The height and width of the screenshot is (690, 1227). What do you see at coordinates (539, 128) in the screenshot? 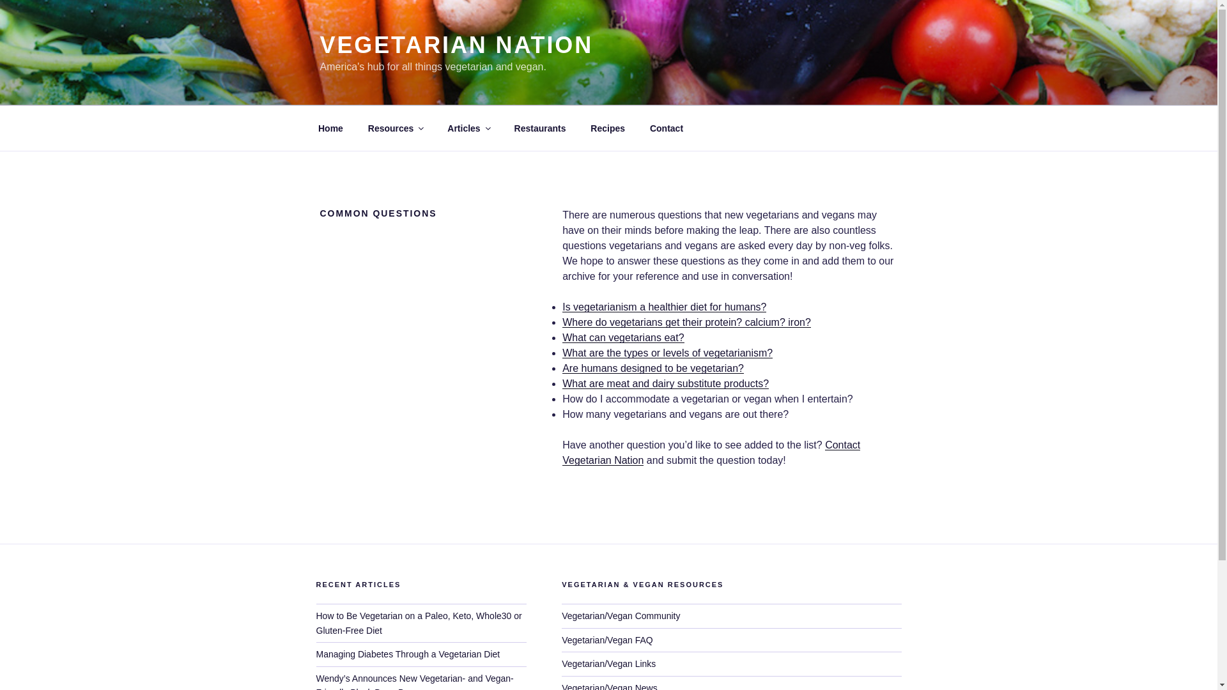
I see `Restaurants` at bounding box center [539, 128].